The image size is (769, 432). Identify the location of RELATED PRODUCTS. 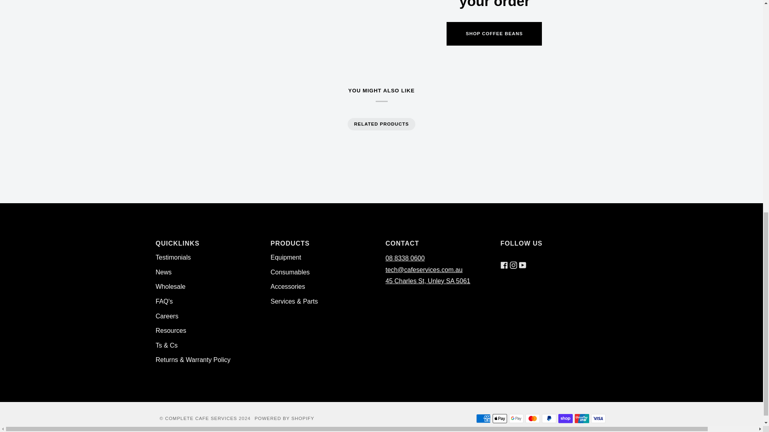
(381, 124).